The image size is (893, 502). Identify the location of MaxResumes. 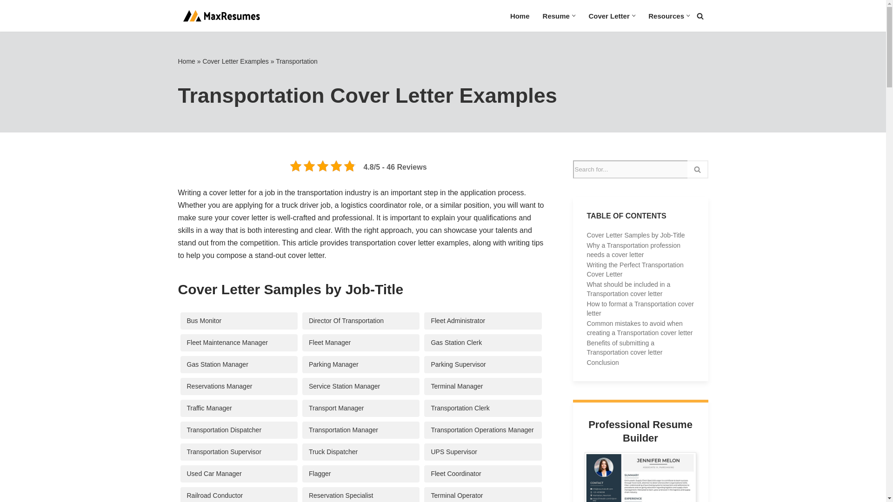
(220, 16).